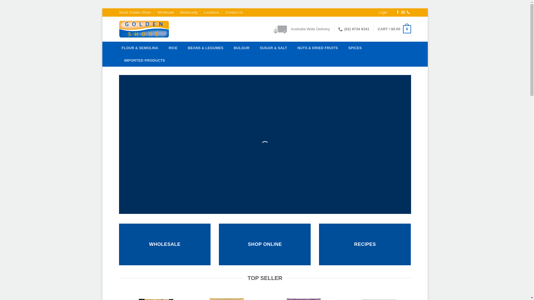 This screenshot has width=534, height=300. What do you see at coordinates (211, 12) in the screenshot?
I see `Locations` at bounding box center [211, 12].